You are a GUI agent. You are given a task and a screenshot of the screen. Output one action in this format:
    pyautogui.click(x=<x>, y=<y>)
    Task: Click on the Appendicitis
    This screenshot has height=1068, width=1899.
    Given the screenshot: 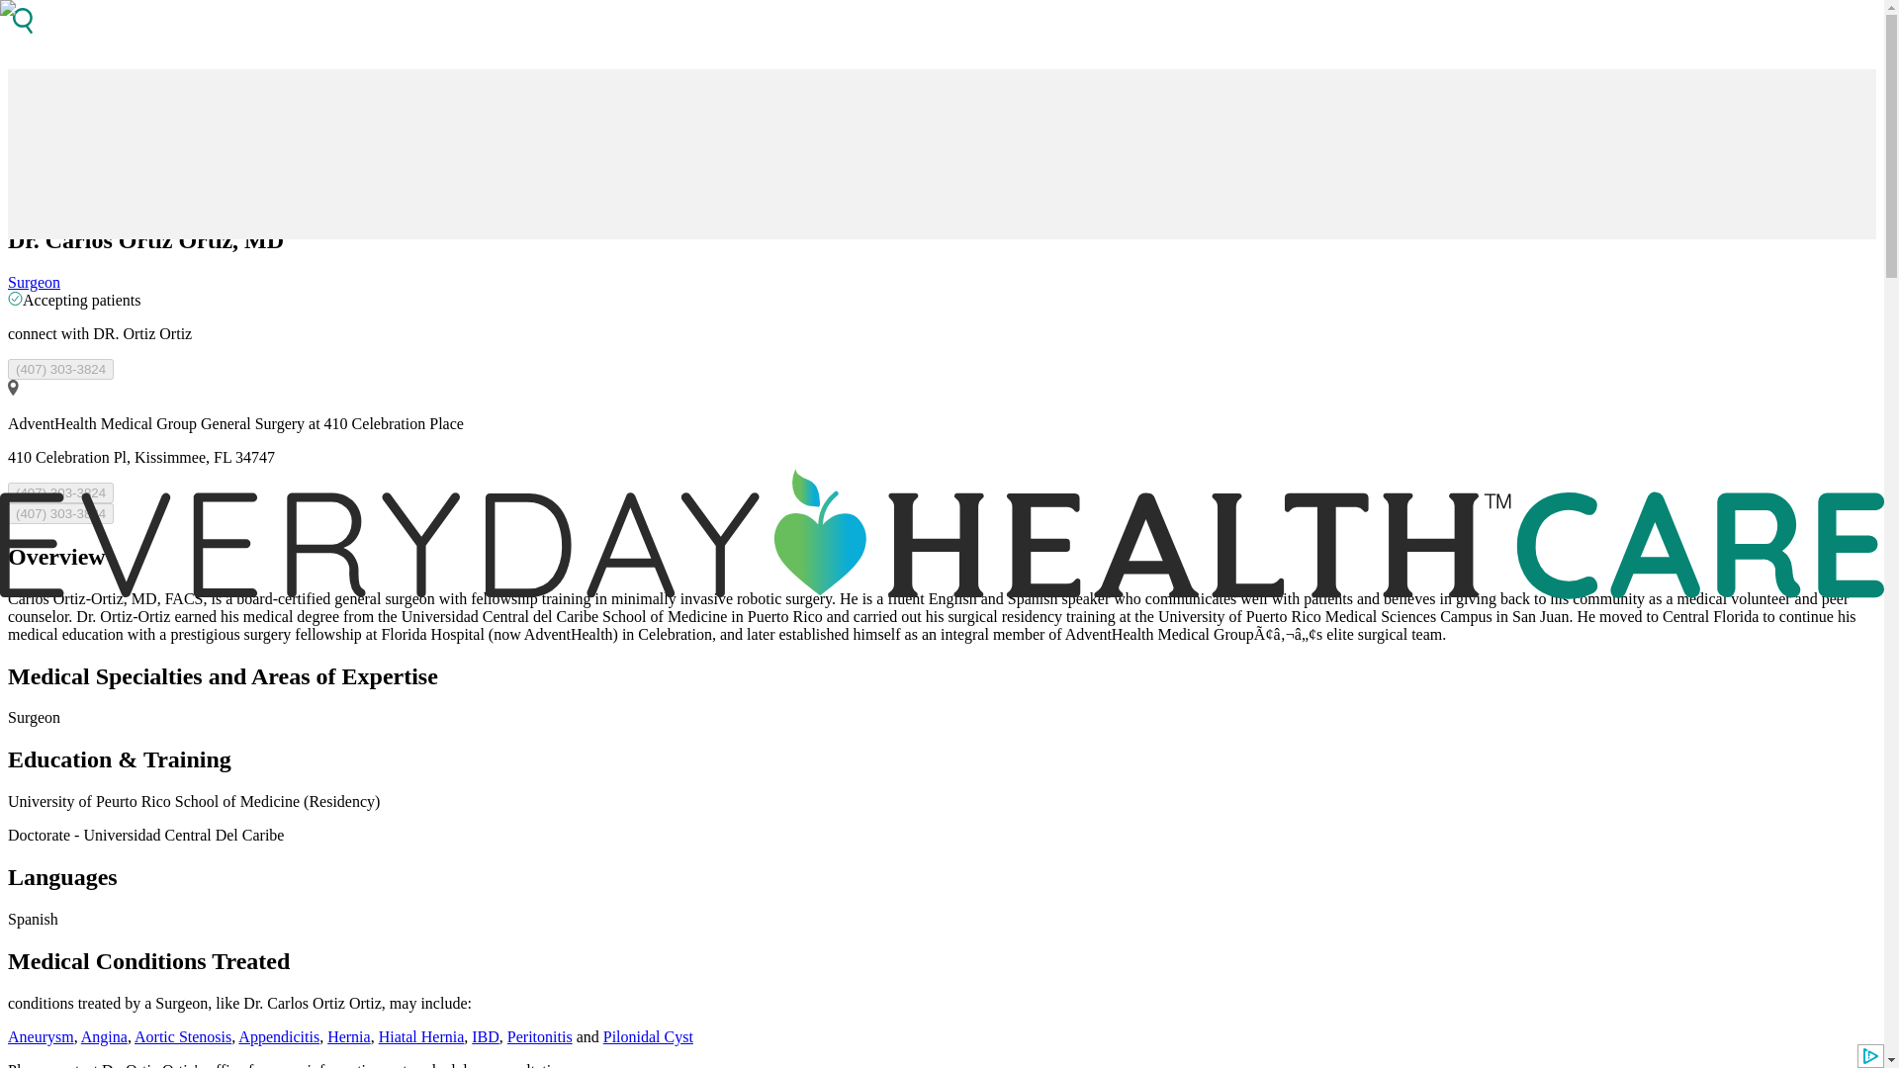 What is the action you would take?
    pyautogui.click(x=279, y=1036)
    